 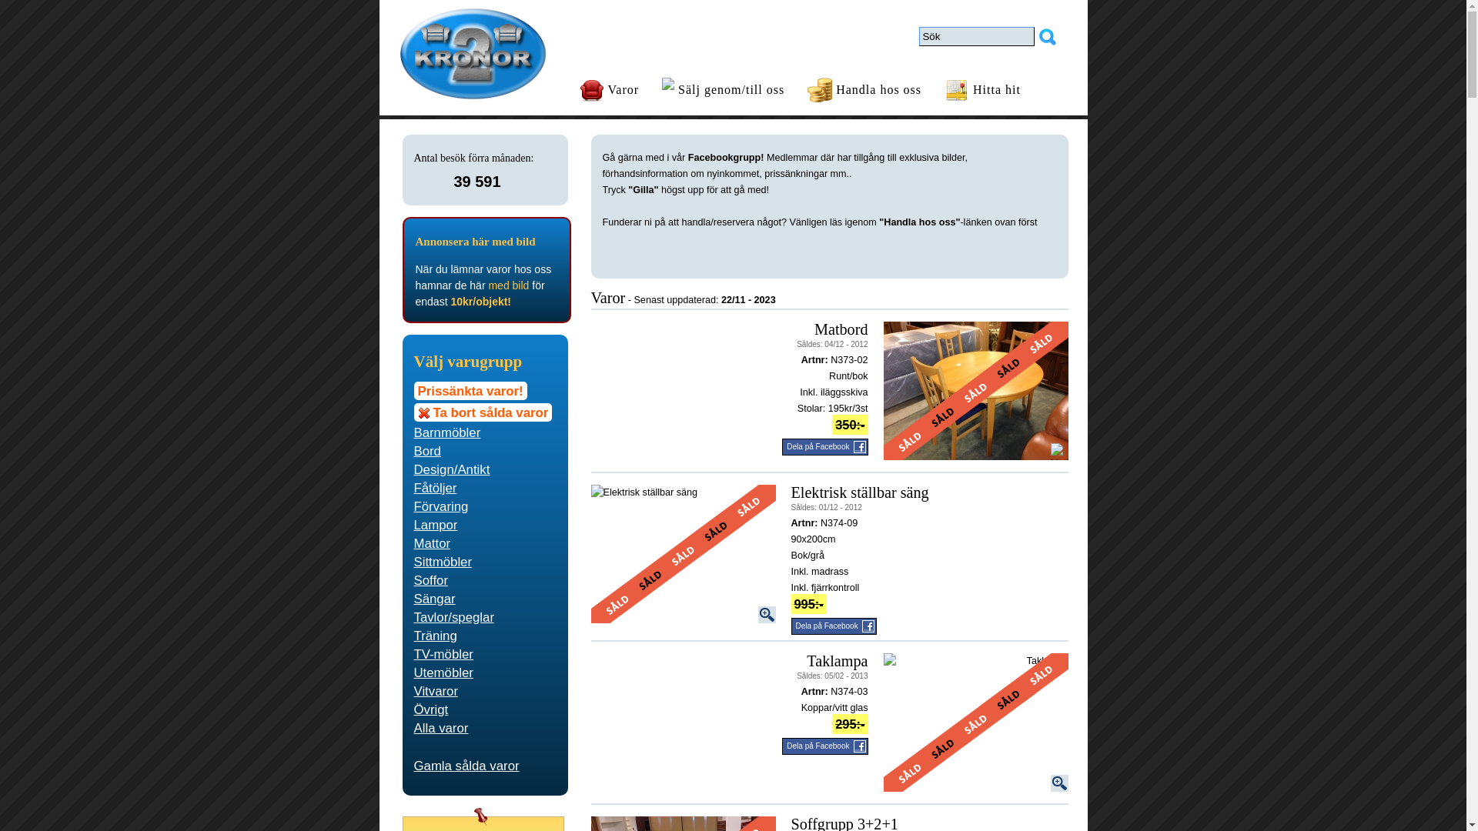 I want to click on Design/Antikt, so click(x=485, y=469).